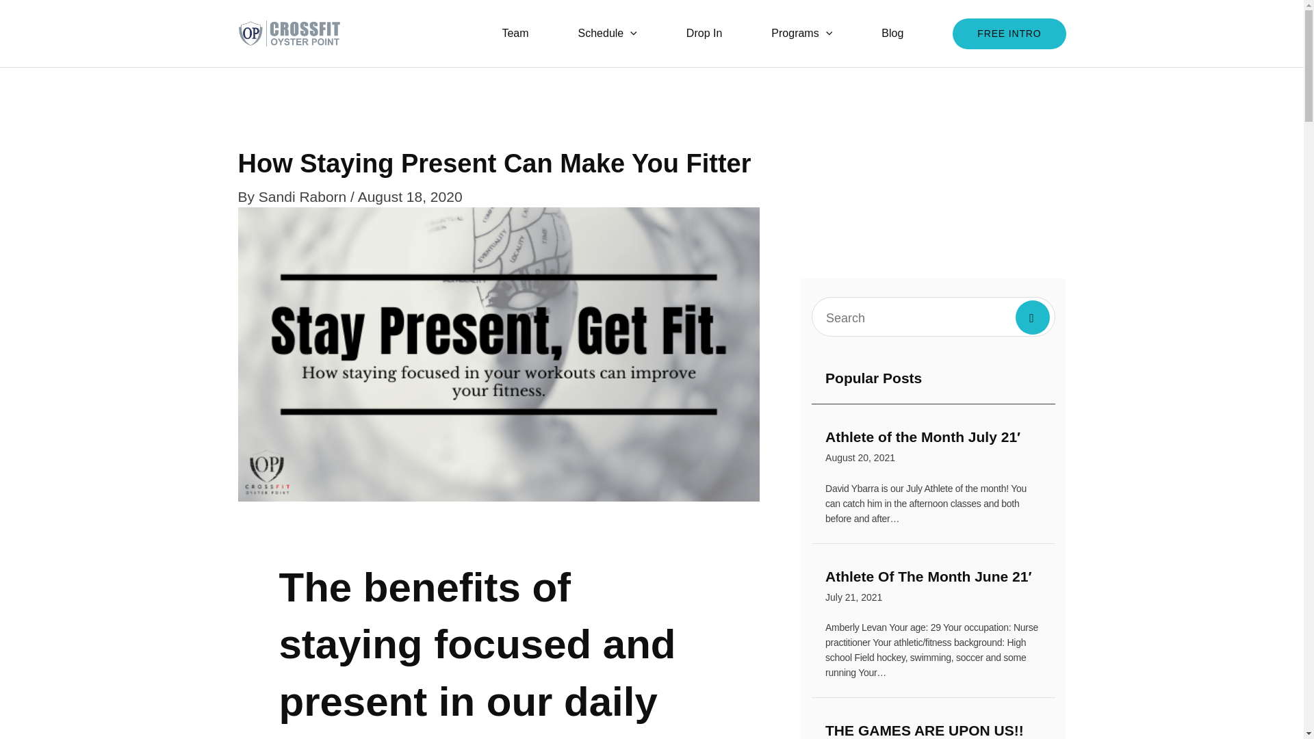  I want to click on Blog, so click(892, 33).